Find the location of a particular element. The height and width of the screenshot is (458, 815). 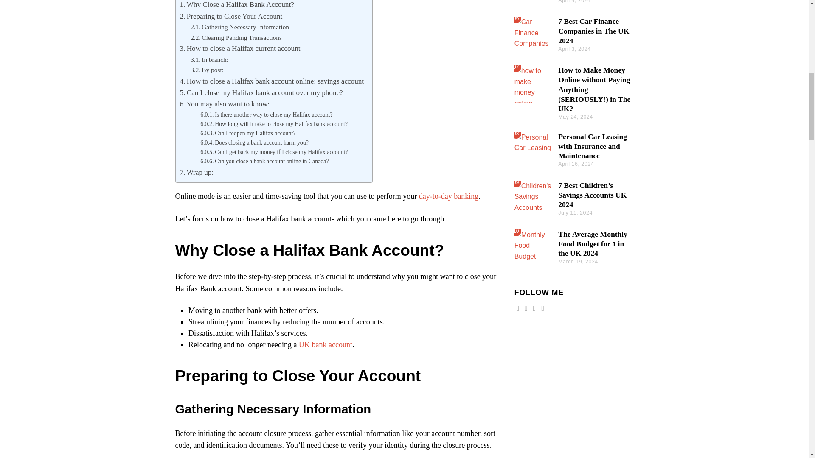

Clearing Pending Transactions is located at coordinates (236, 37).